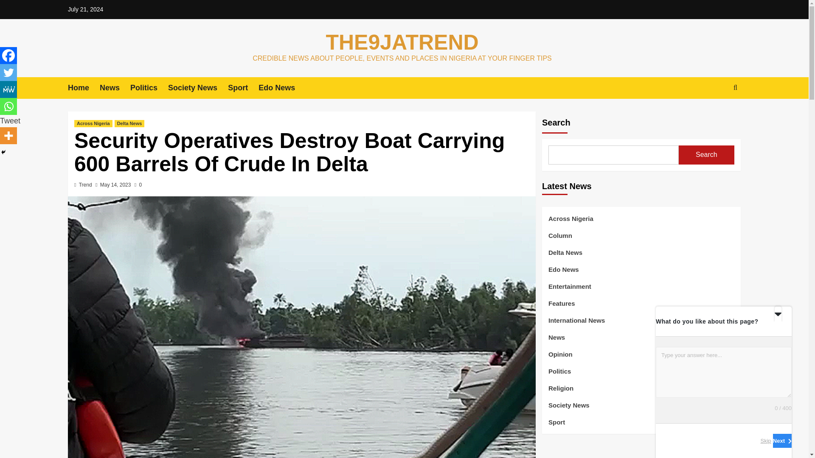 The image size is (815, 458). I want to click on Sport, so click(243, 88).